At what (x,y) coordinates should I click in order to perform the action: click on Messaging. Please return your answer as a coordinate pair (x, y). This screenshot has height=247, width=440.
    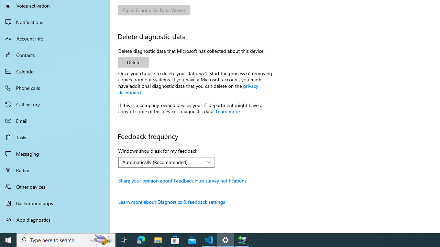
    Looking at the image, I should click on (55, 154).